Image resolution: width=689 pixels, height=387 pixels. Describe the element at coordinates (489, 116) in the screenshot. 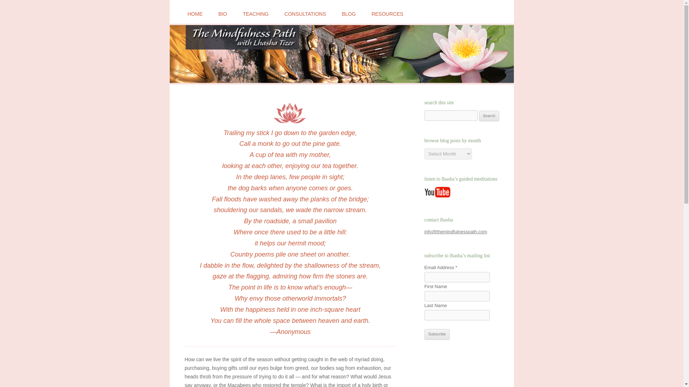

I see `Search` at that location.